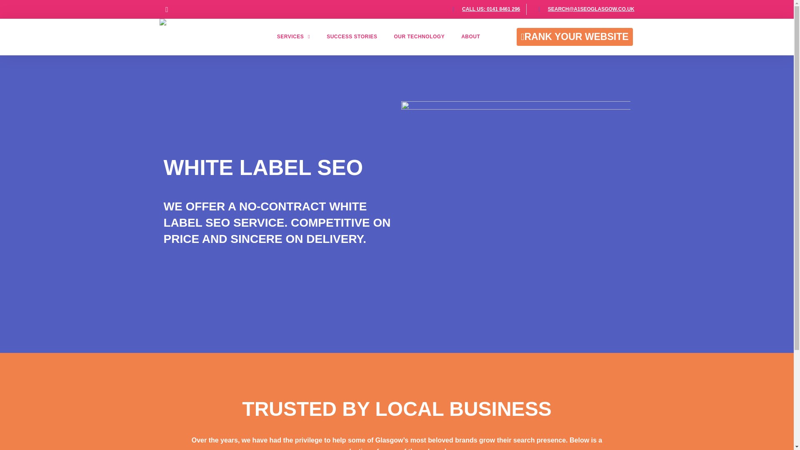 The height and width of the screenshot is (450, 800). Describe the element at coordinates (575, 37) in the screenshot. I see `RANK YOUR WEBSITE` at that location.